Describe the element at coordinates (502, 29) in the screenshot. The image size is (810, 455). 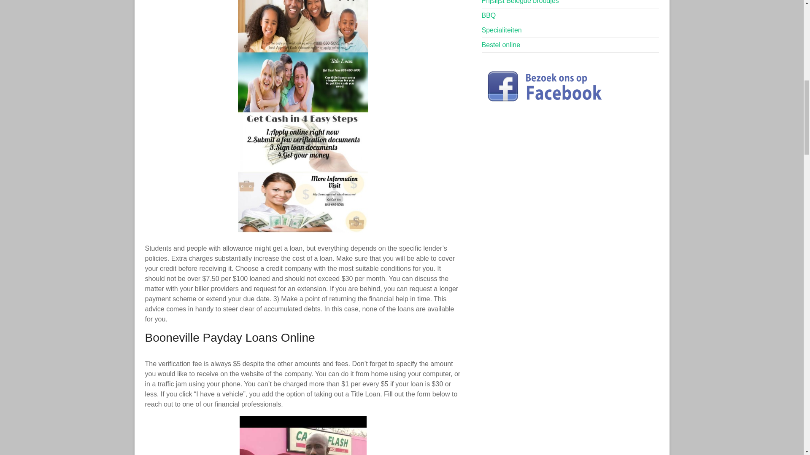
I see `Specialiteiten` at that location.